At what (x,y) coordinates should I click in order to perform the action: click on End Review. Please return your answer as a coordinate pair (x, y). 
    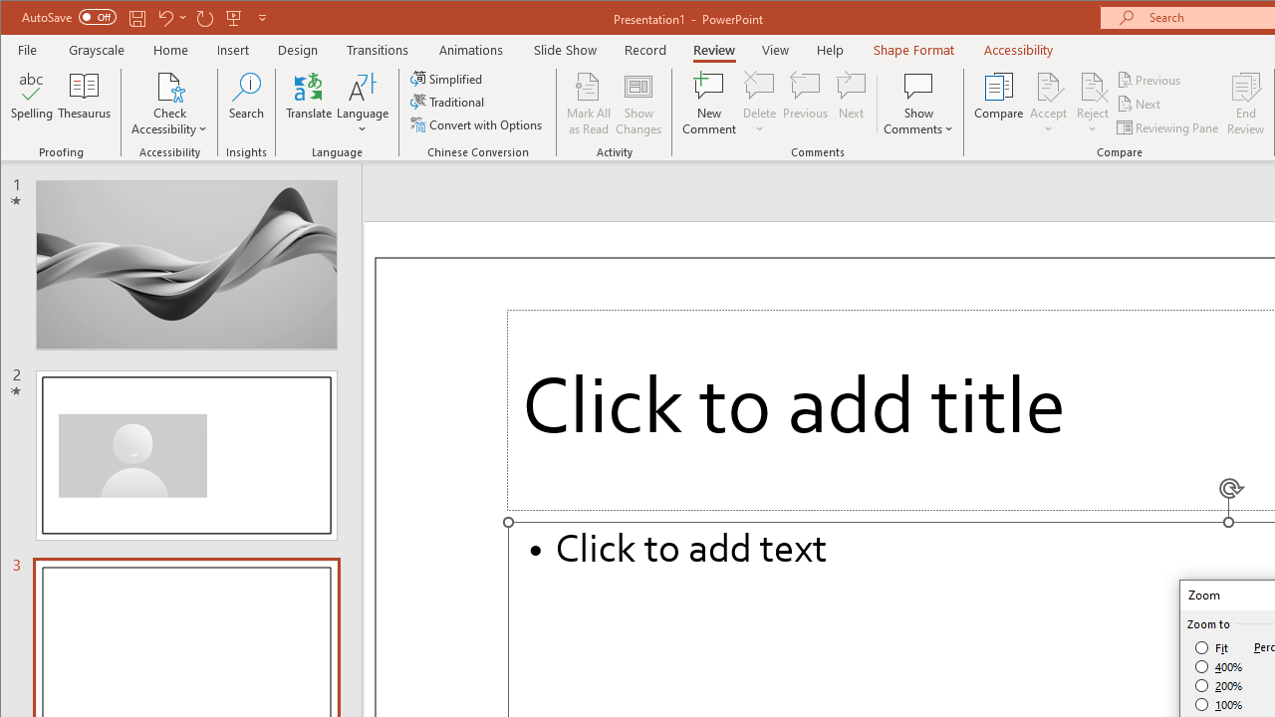
    Looking at the image, I should click on (1246, 104).